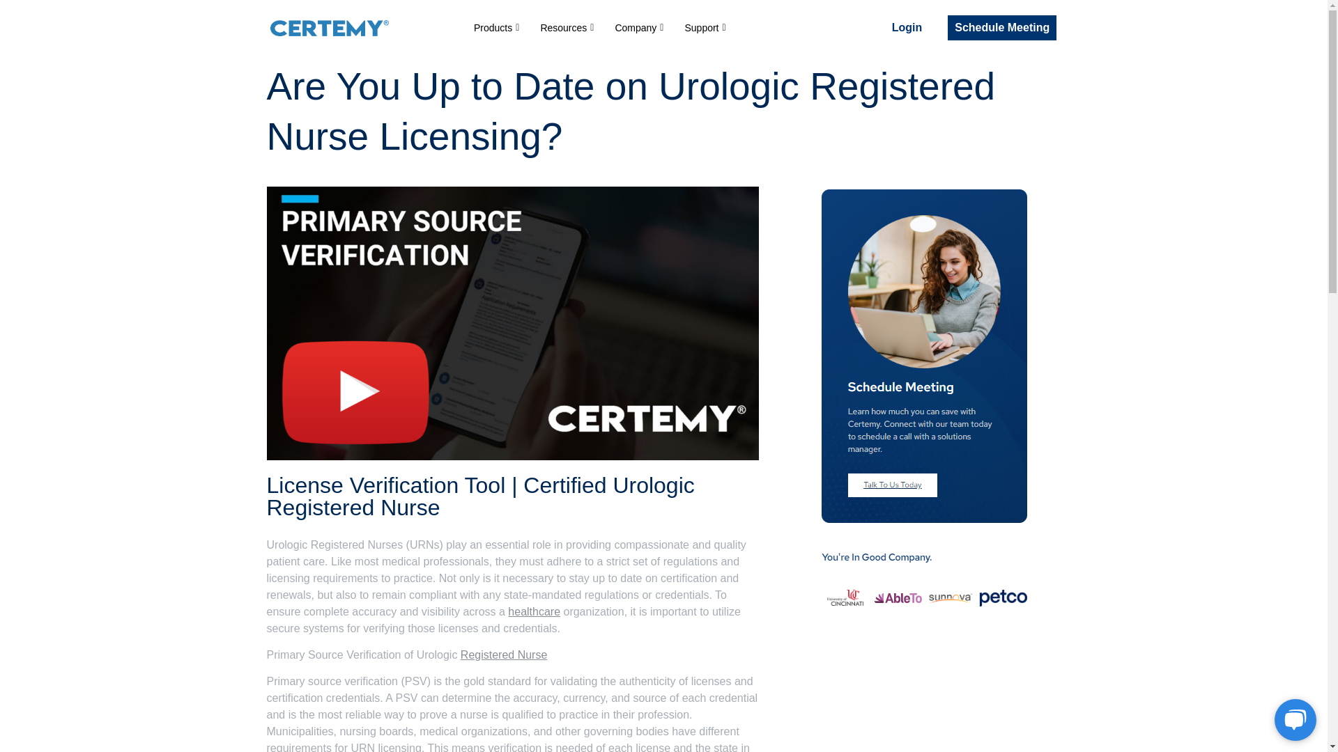  Describe the element at coordinates (639, 28) in the screenshot. I see `Company` at that location.